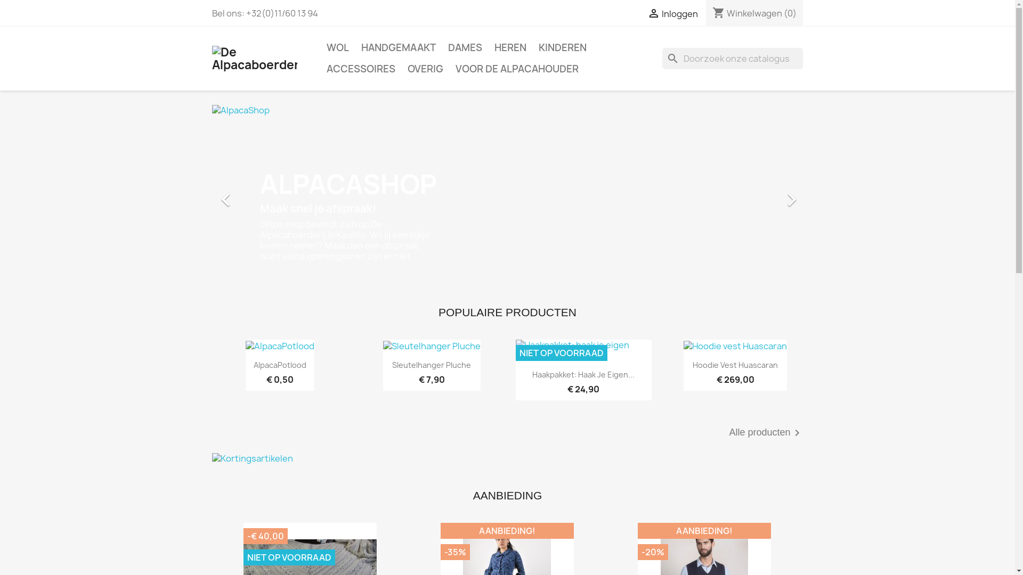  I want to click on AlpacaPotlood, so click(280, 365).